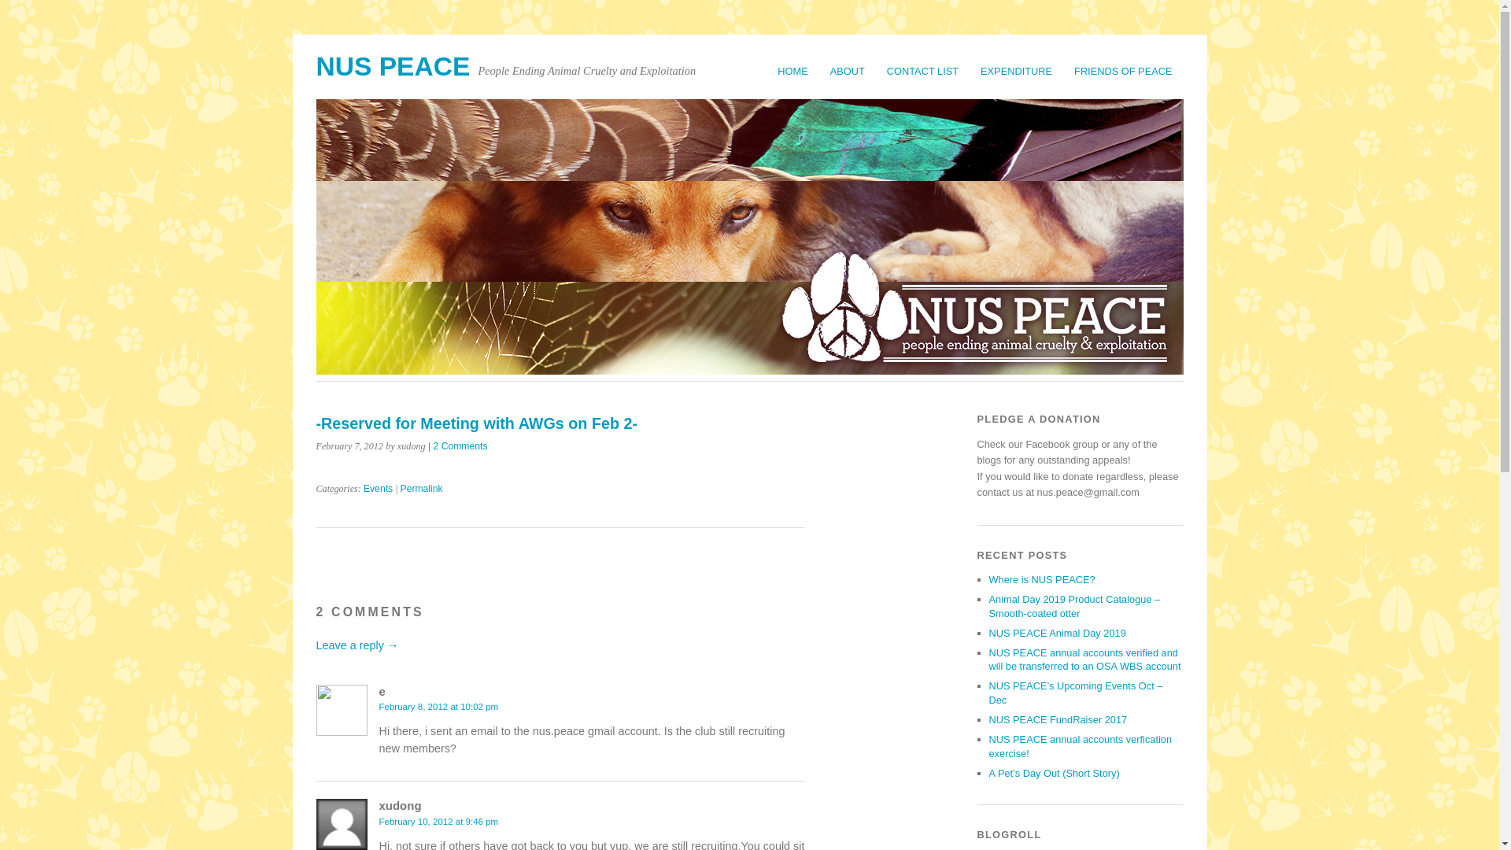 Image resolution: width=1511 pixels, height=850 pixels. Describe the element at coordinates (1017, 71) in the screenshot. I see `EXPENDITURE` at that location.